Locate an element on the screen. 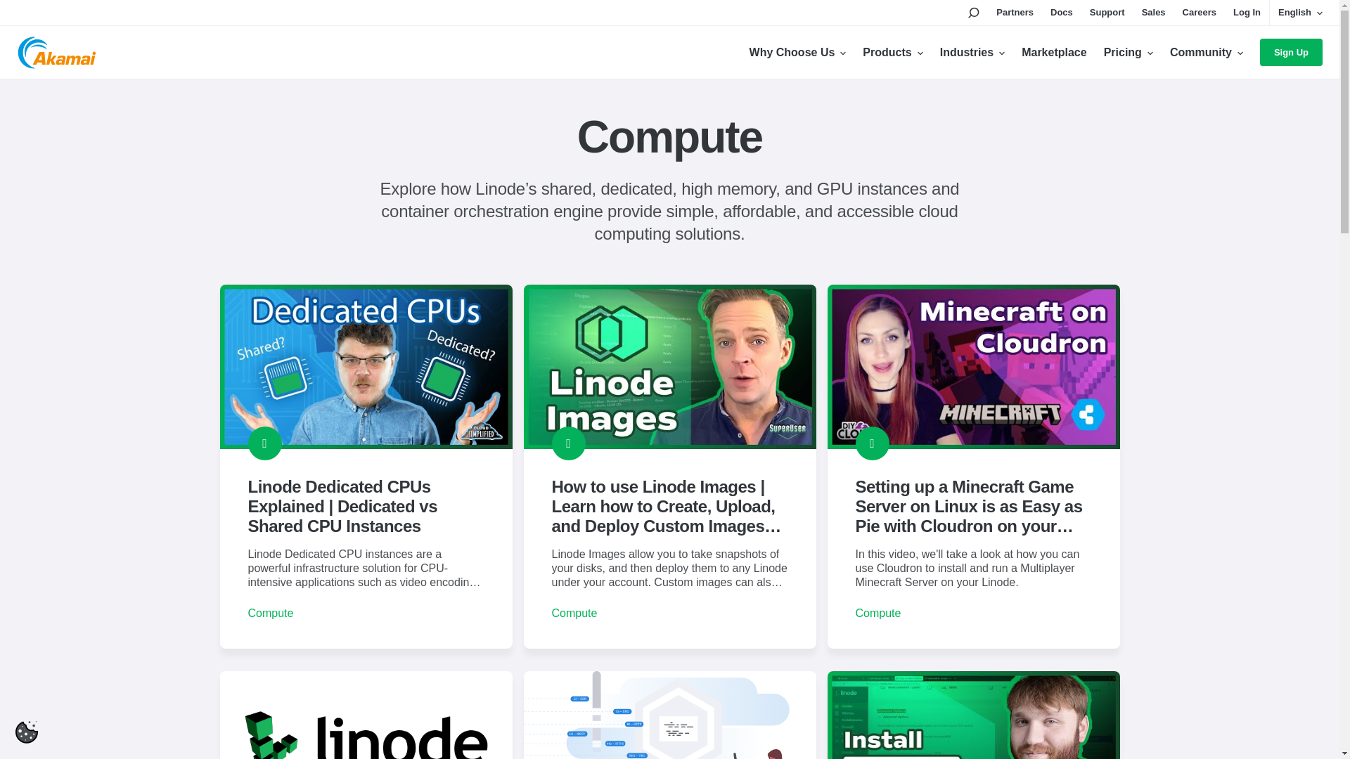 The image size is (1350, 759). Installing and Configuring Redis on Ubuntu 20.04 is located at coordinates (365, 715).